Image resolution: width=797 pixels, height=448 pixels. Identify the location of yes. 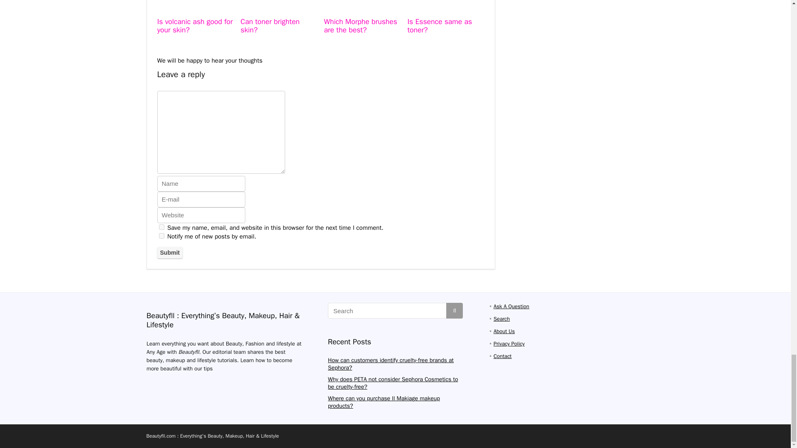
(161, 227).